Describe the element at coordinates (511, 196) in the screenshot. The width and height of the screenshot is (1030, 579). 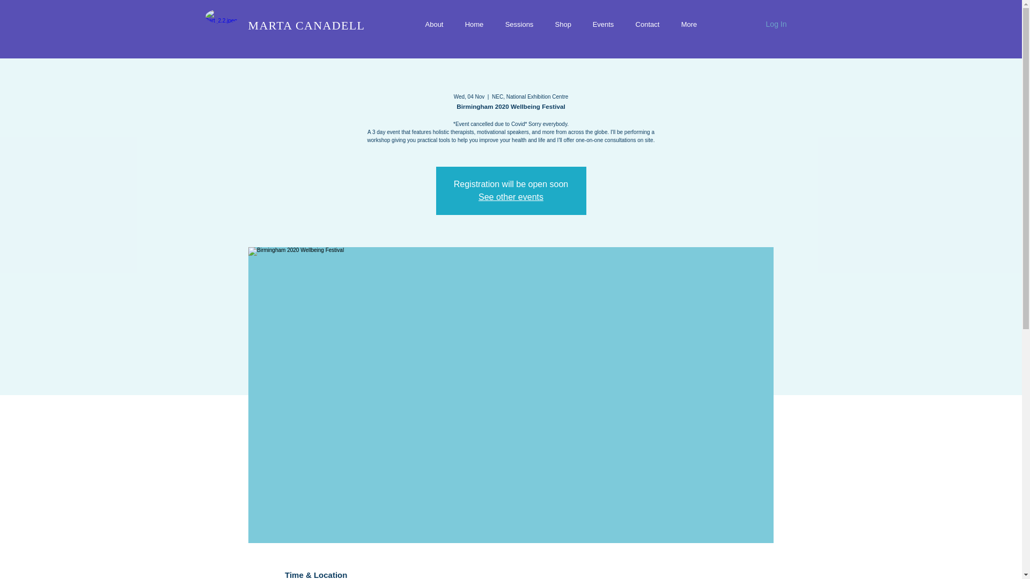
I see `See other events` at that location.